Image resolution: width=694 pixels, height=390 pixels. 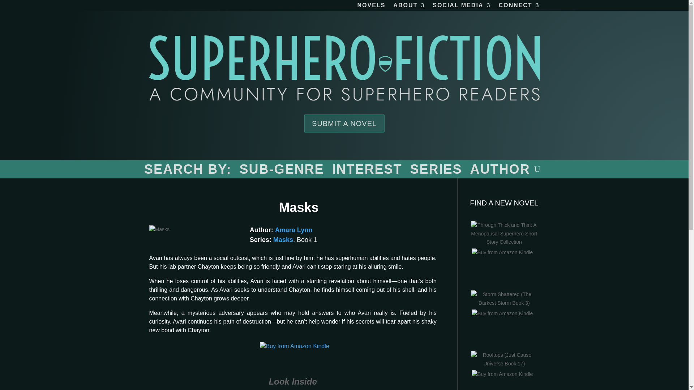 What do you see at coordinates (283, 240) in the screenshot?
I see `Masks` at bounding box center [283, 240].